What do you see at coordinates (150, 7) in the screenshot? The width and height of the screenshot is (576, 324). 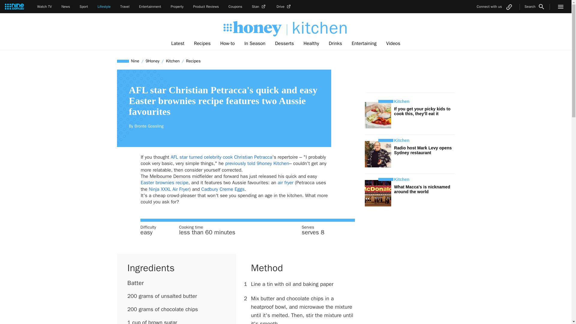 I see `Entertainment` at bounding box center [150, 7].